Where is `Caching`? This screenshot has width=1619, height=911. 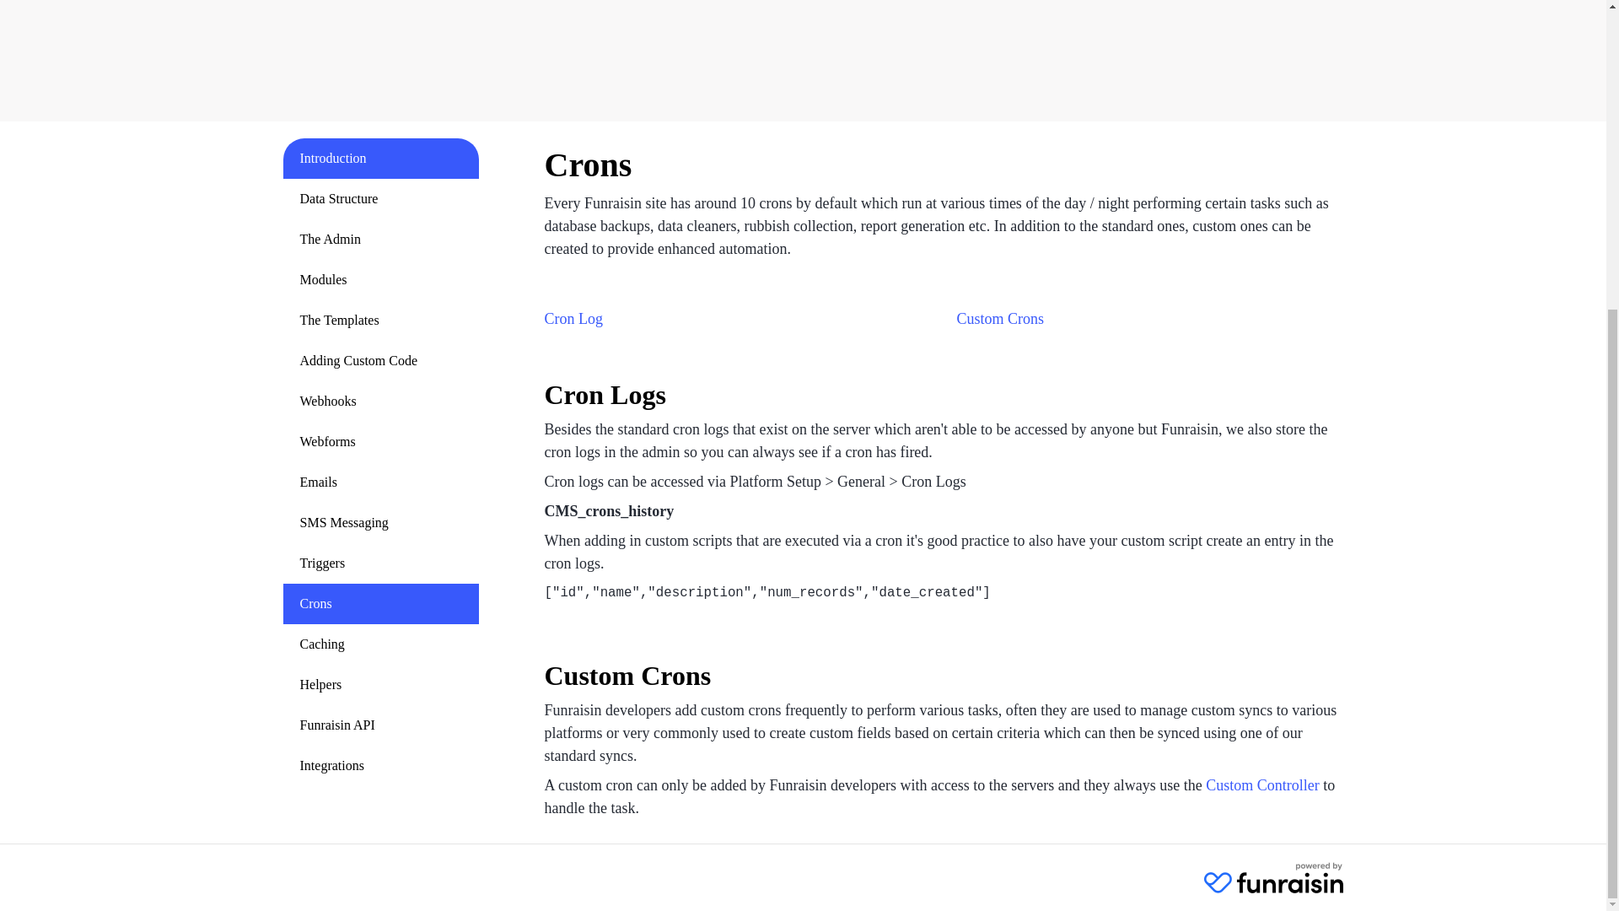 Caching is located at coordinates (381, 644).